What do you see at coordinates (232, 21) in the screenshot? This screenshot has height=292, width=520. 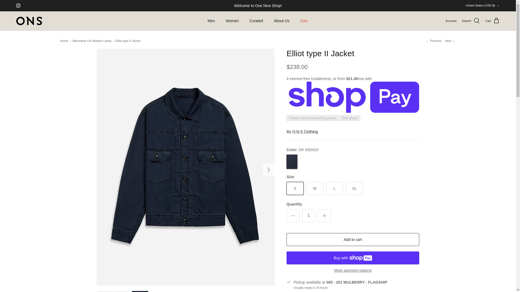 I see `Women` at bounding box center [232, 21].